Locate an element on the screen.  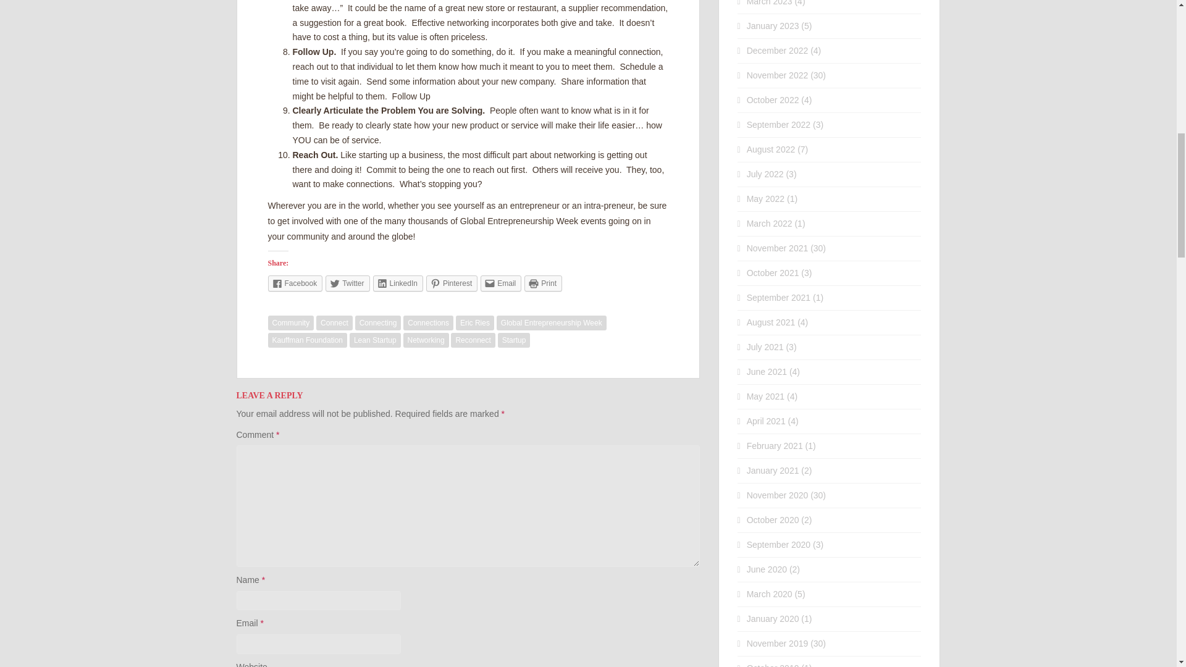
Click to email this to a friend is located at coordinates (500, 283).